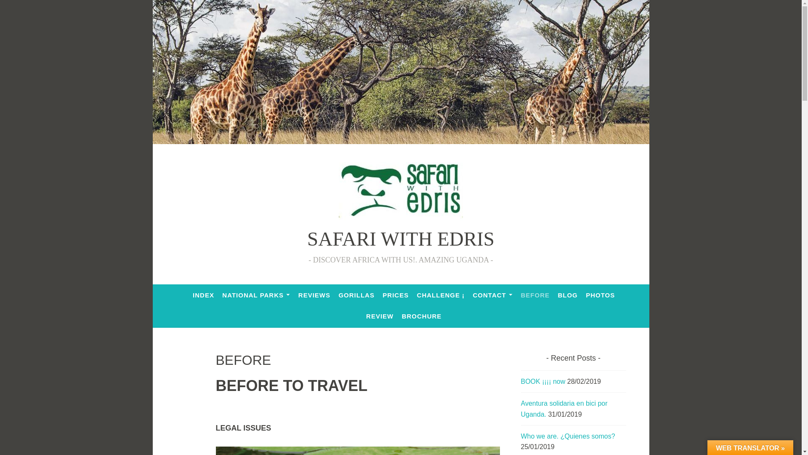 This screenshot has height=455, width=808. Describe the element at coordinates (396, 295) in the screenshot. I see `PRICES` at that location.